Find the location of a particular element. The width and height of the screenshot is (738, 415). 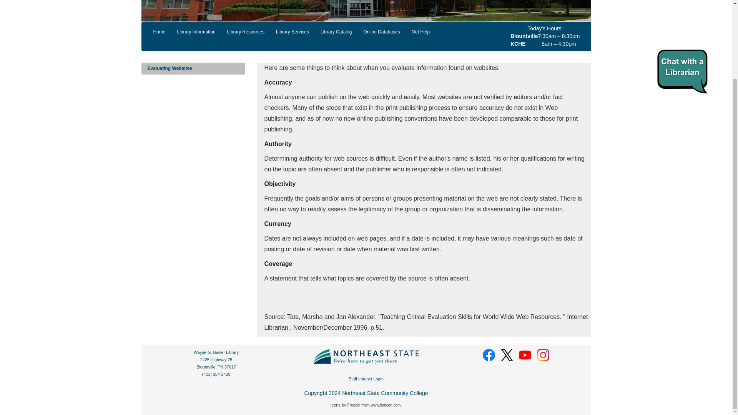

Library Resources is located at coordinates (246, 32).